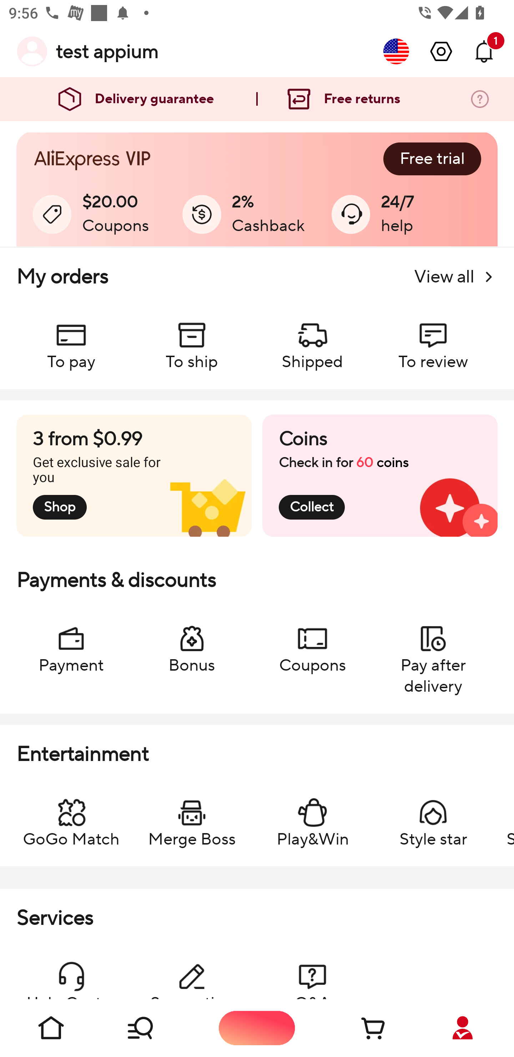  I want to click on Help Center, so click(71, 973).